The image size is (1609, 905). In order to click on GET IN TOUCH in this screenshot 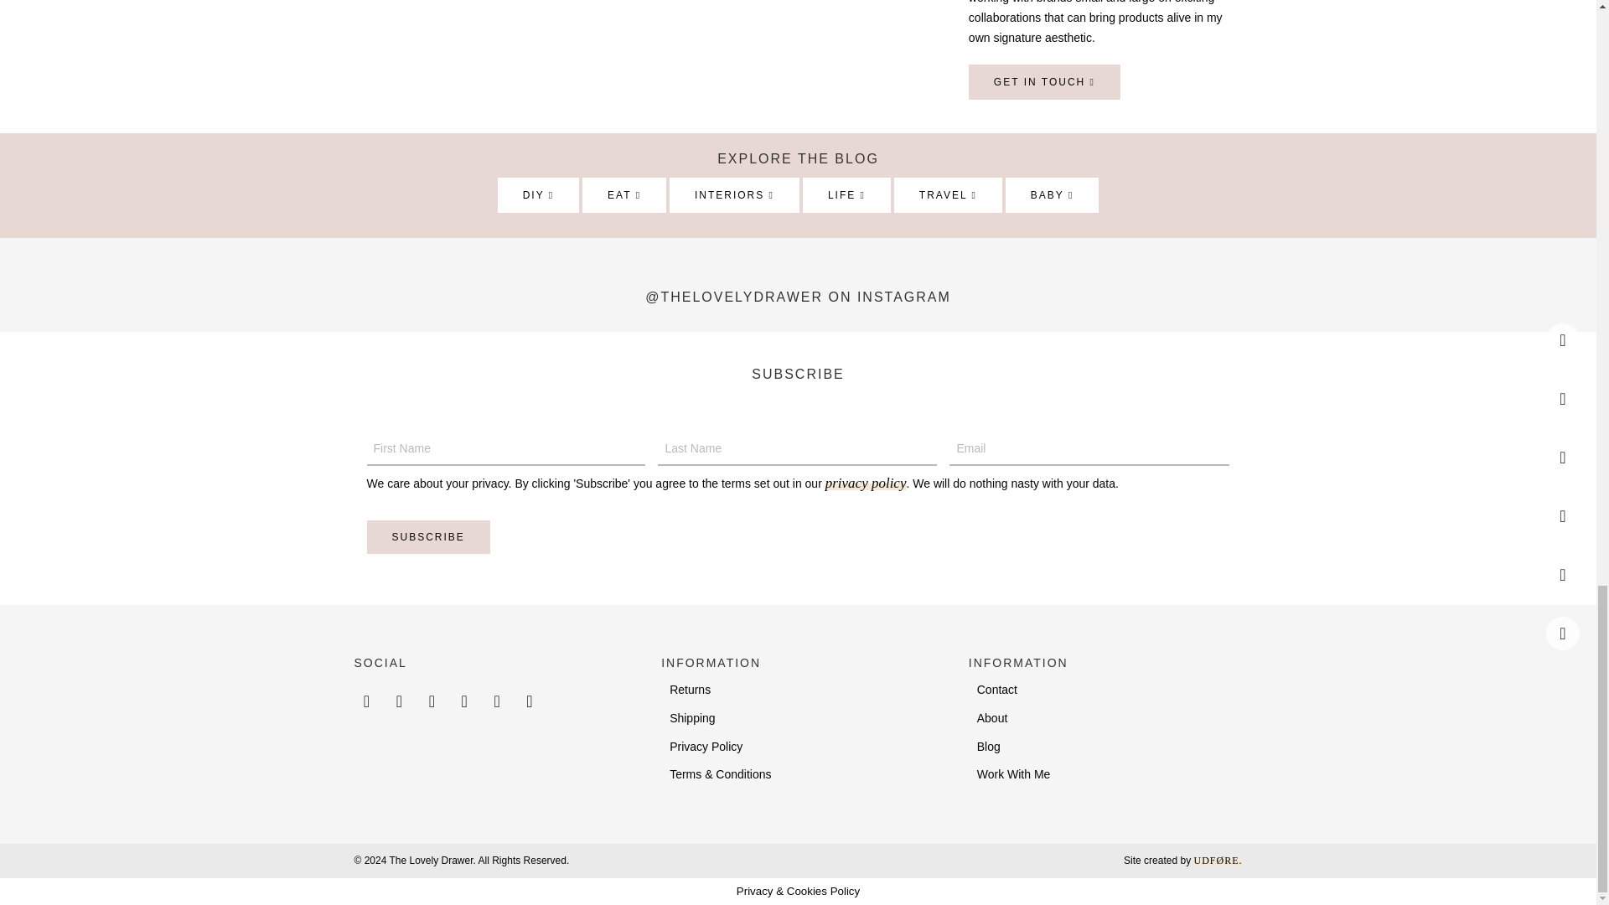, I will do `click(1044, 81)`.